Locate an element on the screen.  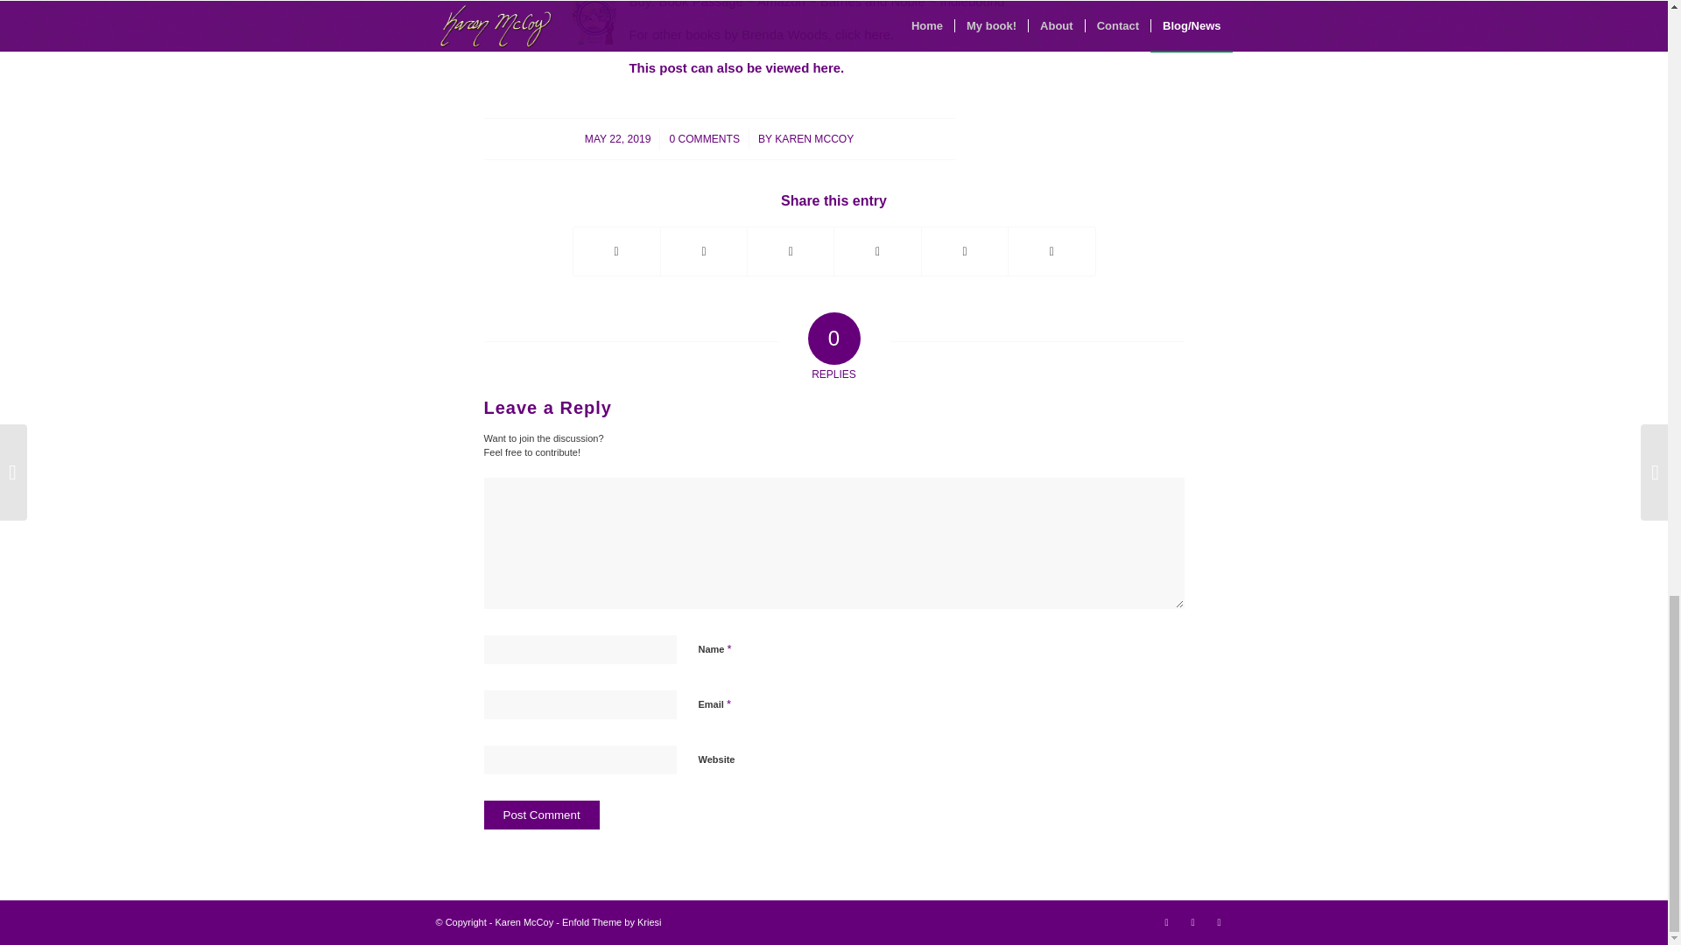
Instagram is located at coordinates (1166, 922).